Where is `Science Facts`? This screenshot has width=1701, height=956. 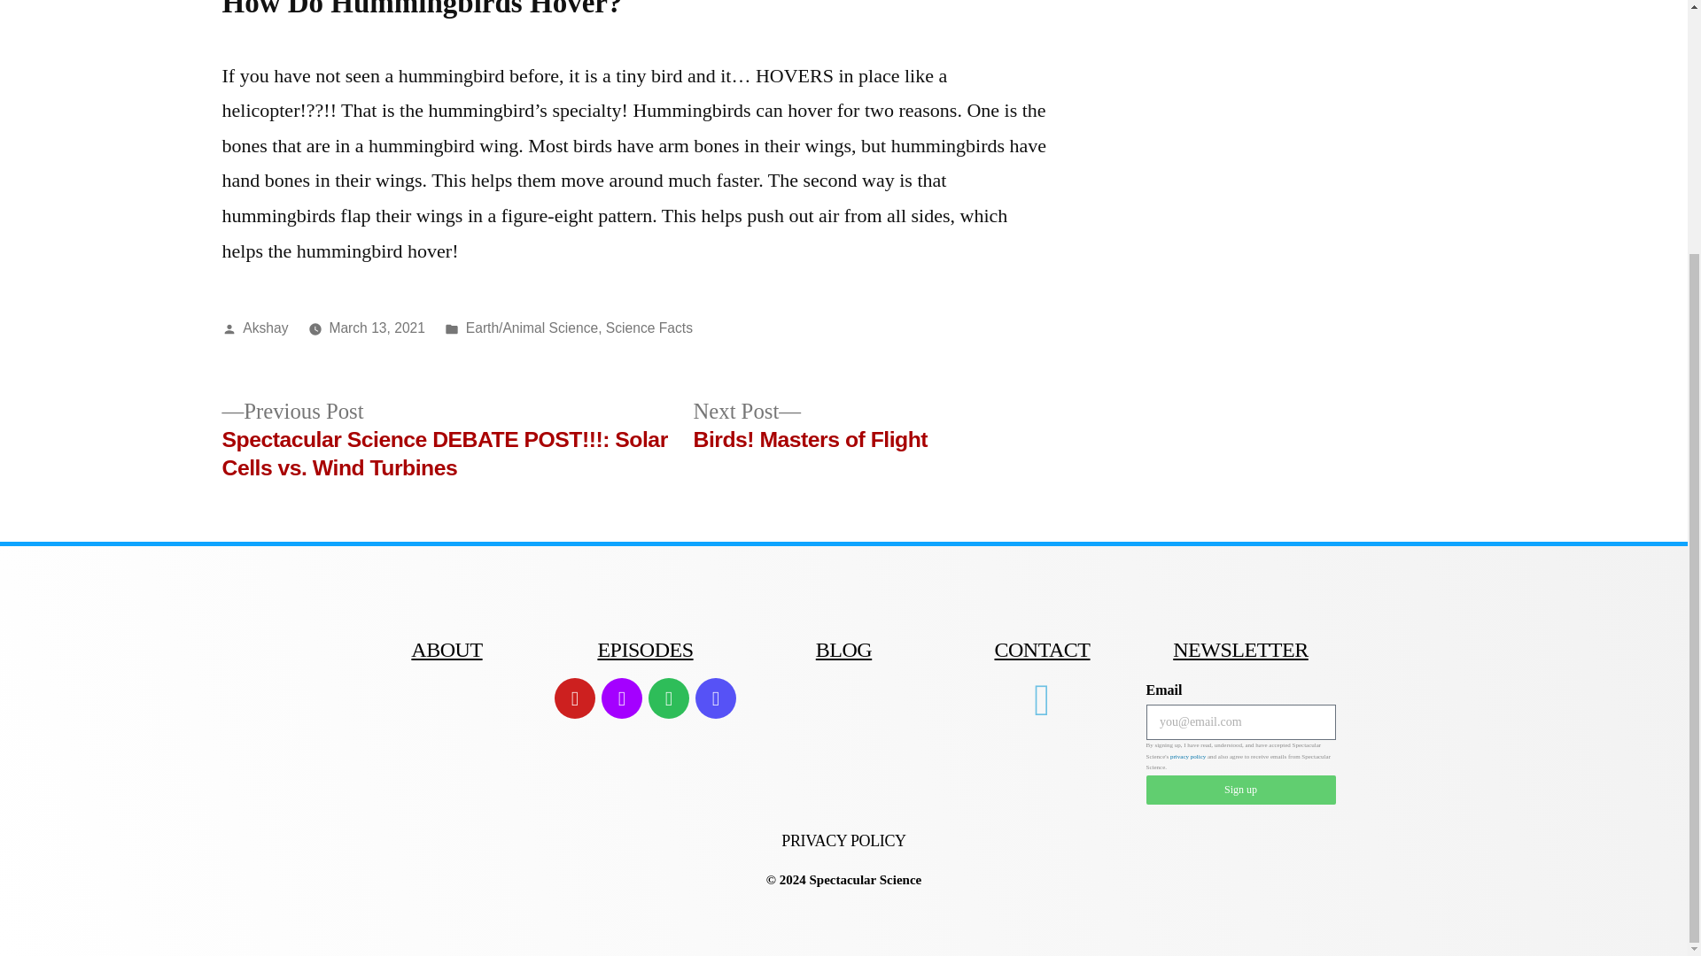 Science Facts is located at coordinates (649, 328).